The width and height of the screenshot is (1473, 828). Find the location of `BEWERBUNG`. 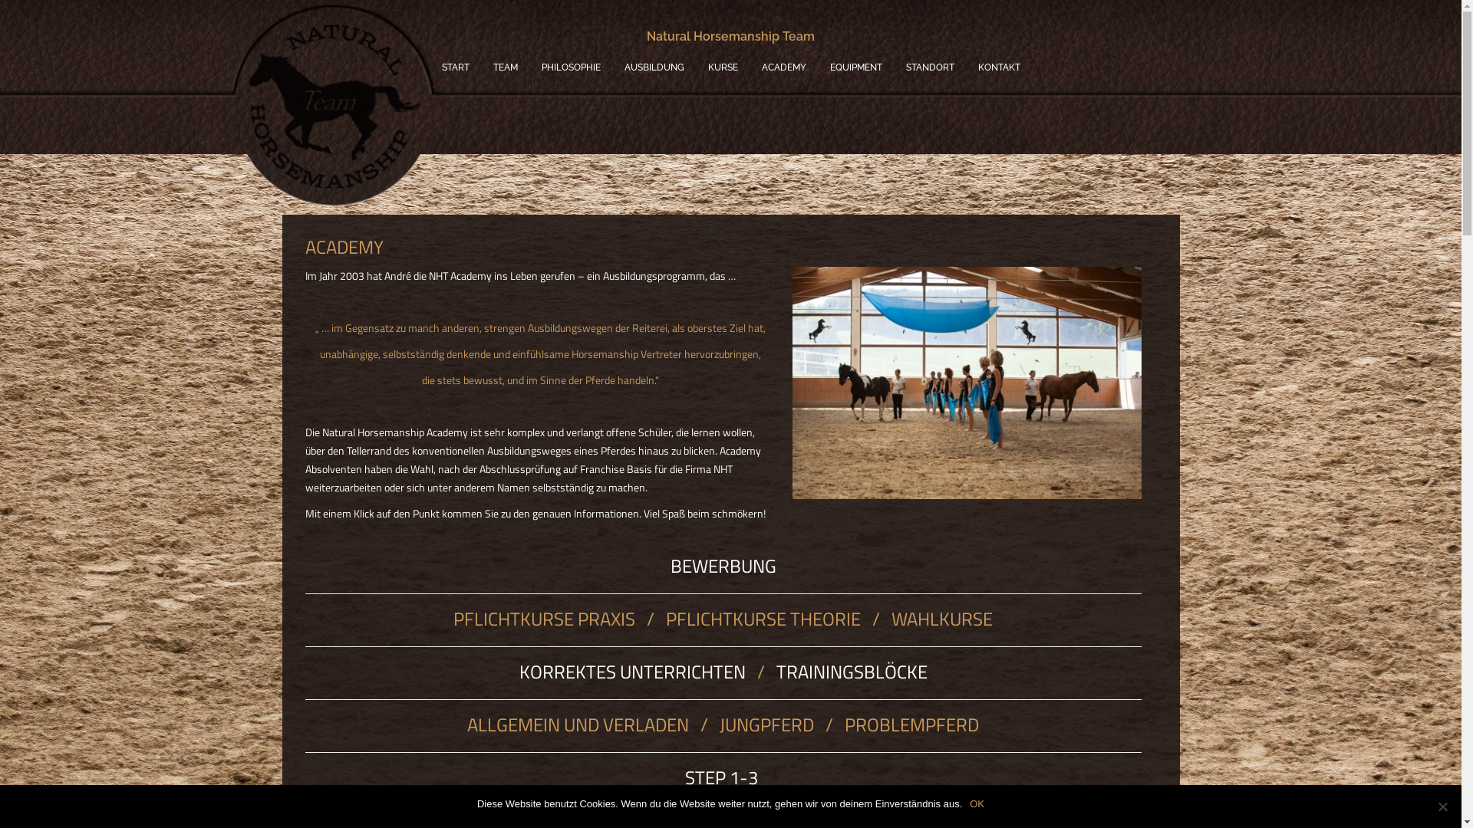

BEWERBUNG is located at coordinates (723, 566).